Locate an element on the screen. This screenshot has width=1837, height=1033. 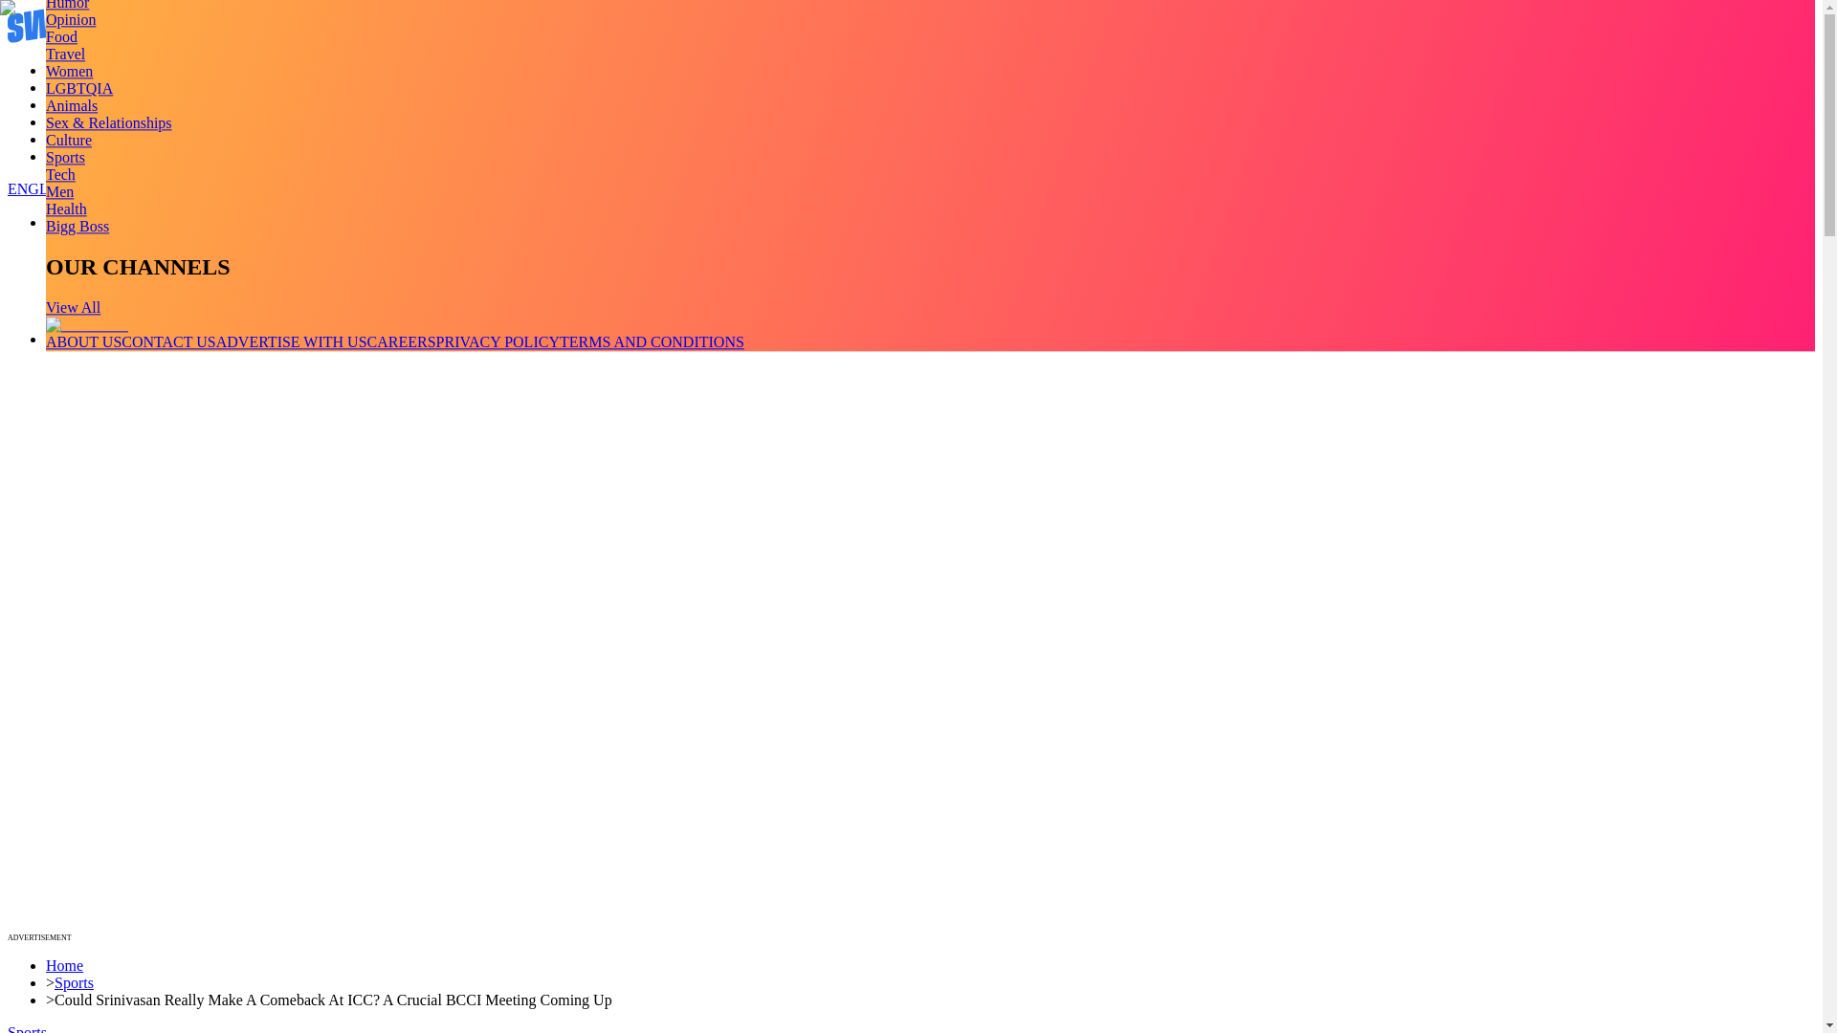
Humor is located at coordinates (67, 5).